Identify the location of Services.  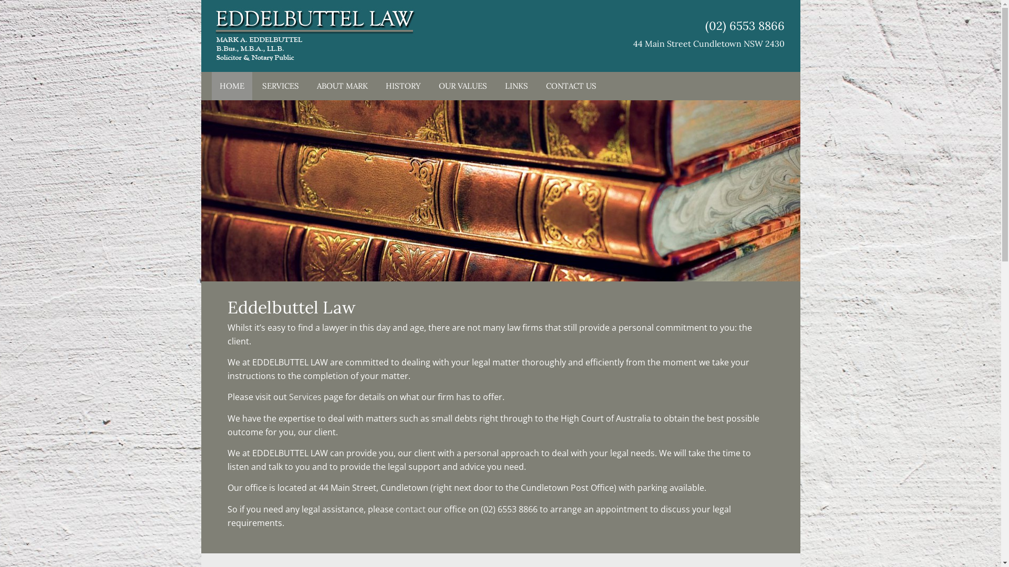
(305, 397).